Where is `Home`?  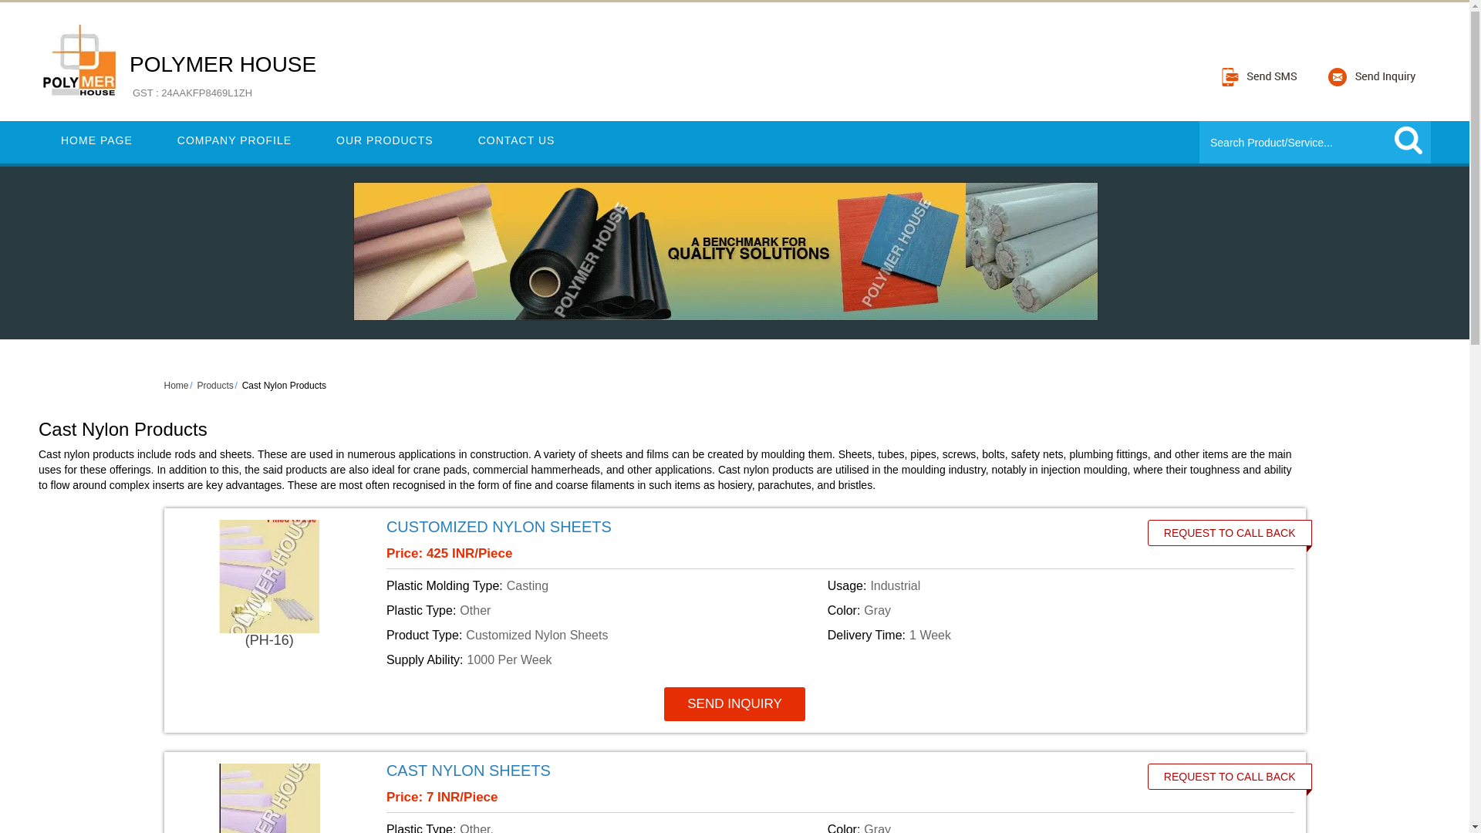
Home is located at coordinates (175, 385).